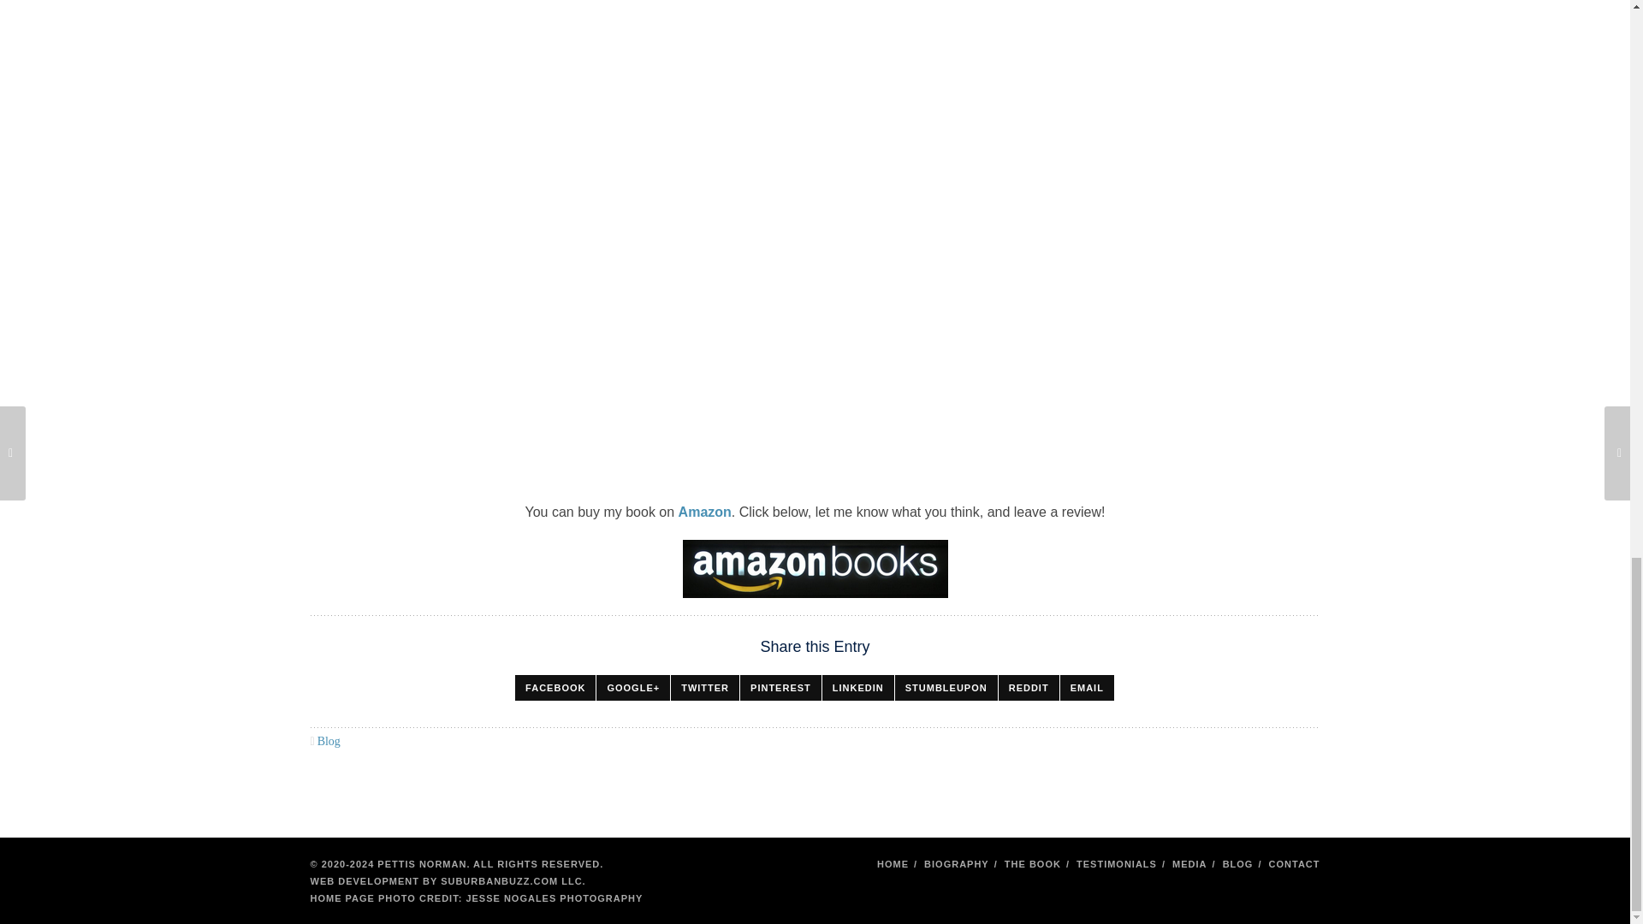 This screenshot has width=1643, height=924. What do you see at coordinates (1237, 864) in the screenshot?
I see `BLOG` at bounding box center [1237, 864].